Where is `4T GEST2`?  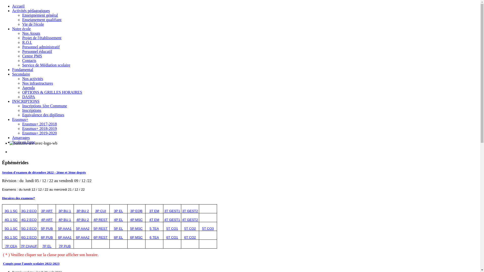
4T GEST2 is located at coordinates (190, 220).